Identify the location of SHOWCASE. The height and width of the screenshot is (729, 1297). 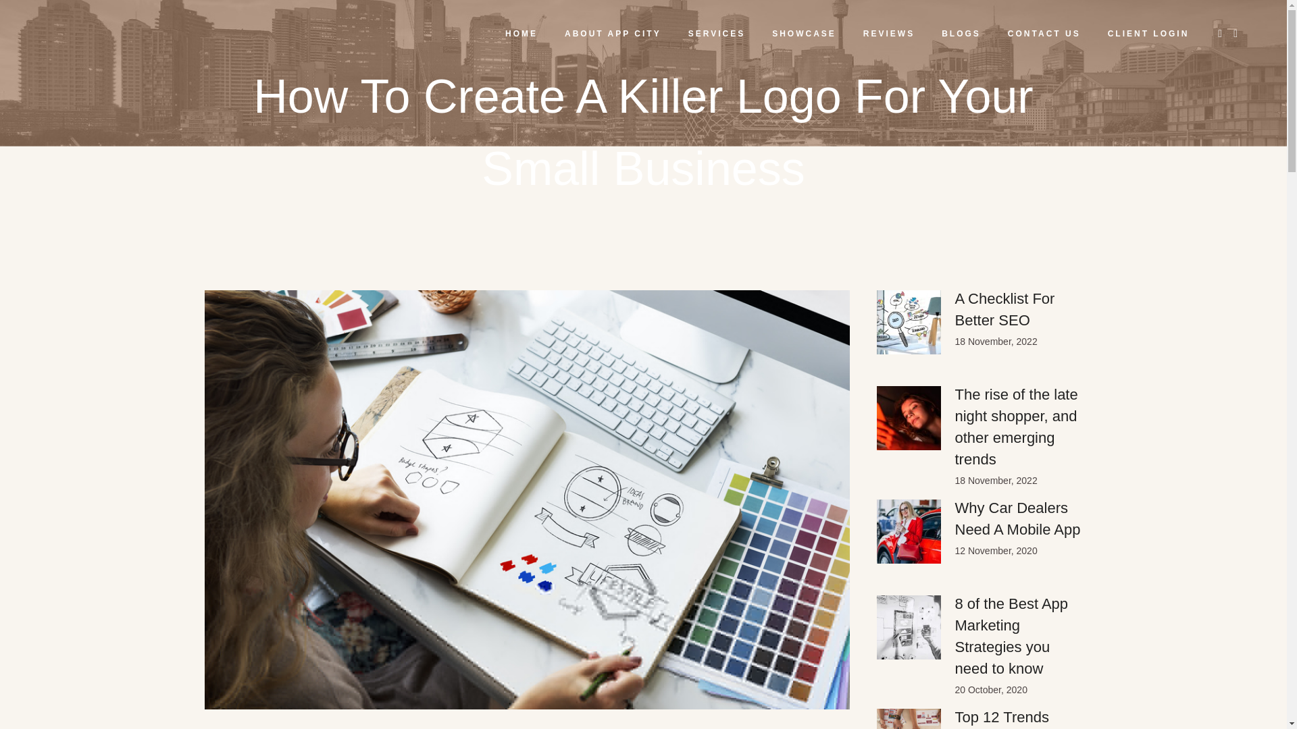
(804, 34).